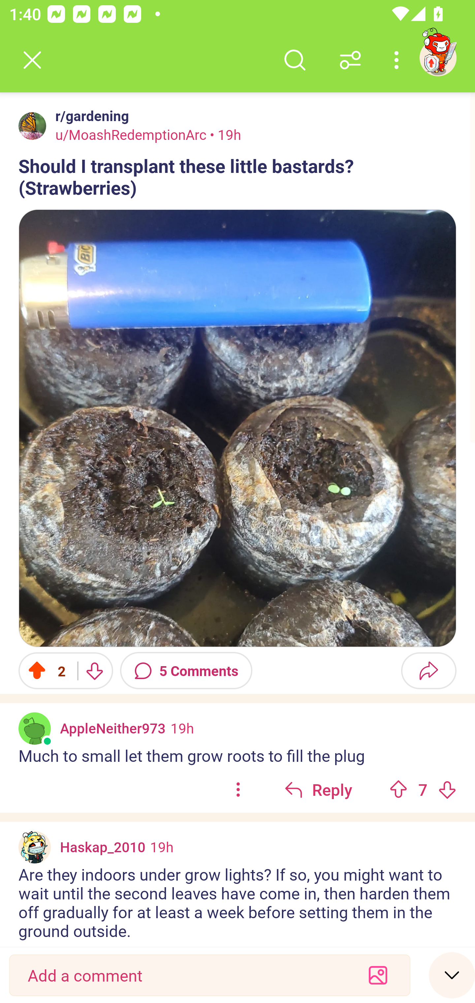  Describe the element at coordinates (90, 116) in the screenshot. I see `r/gardening` at that location.